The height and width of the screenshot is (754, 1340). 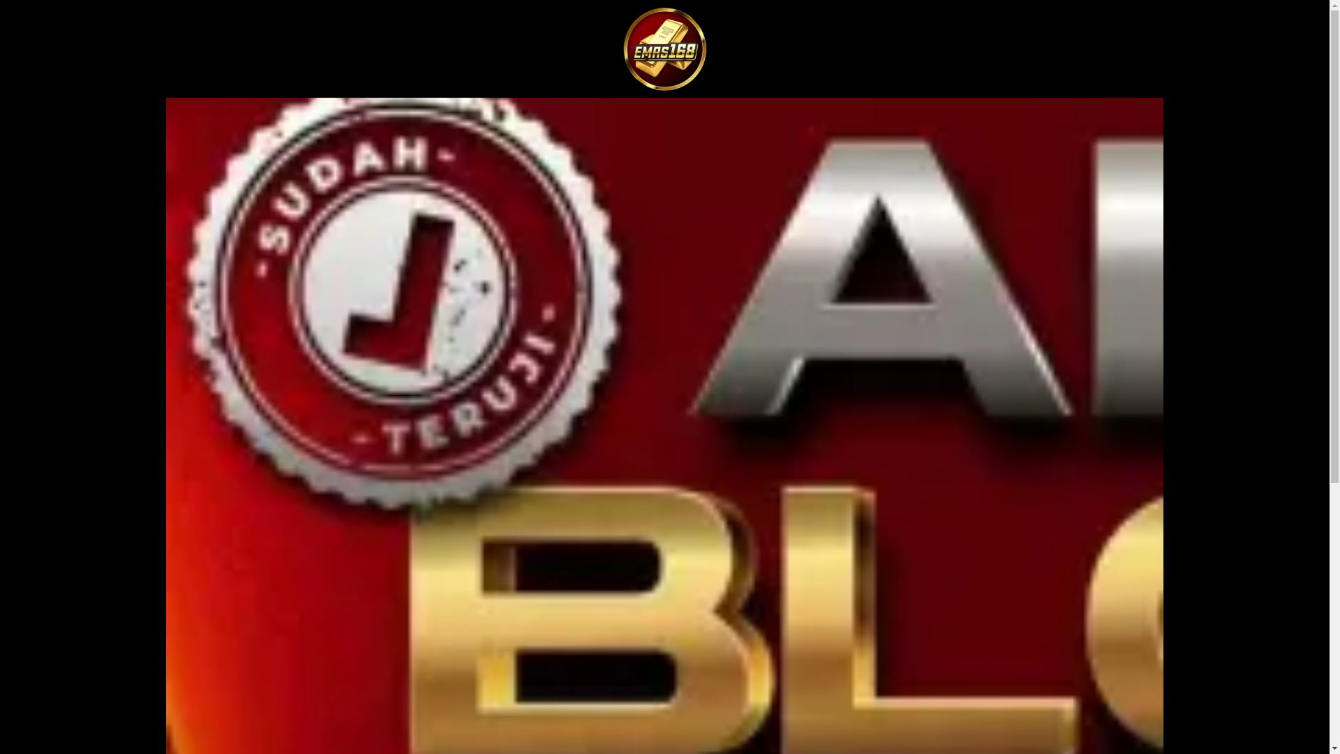 What do you see at coordinates (1318, 536) in the screenshot?
I see `Next item in carousel (1 of 1)` at bounding box center [1318, 536].